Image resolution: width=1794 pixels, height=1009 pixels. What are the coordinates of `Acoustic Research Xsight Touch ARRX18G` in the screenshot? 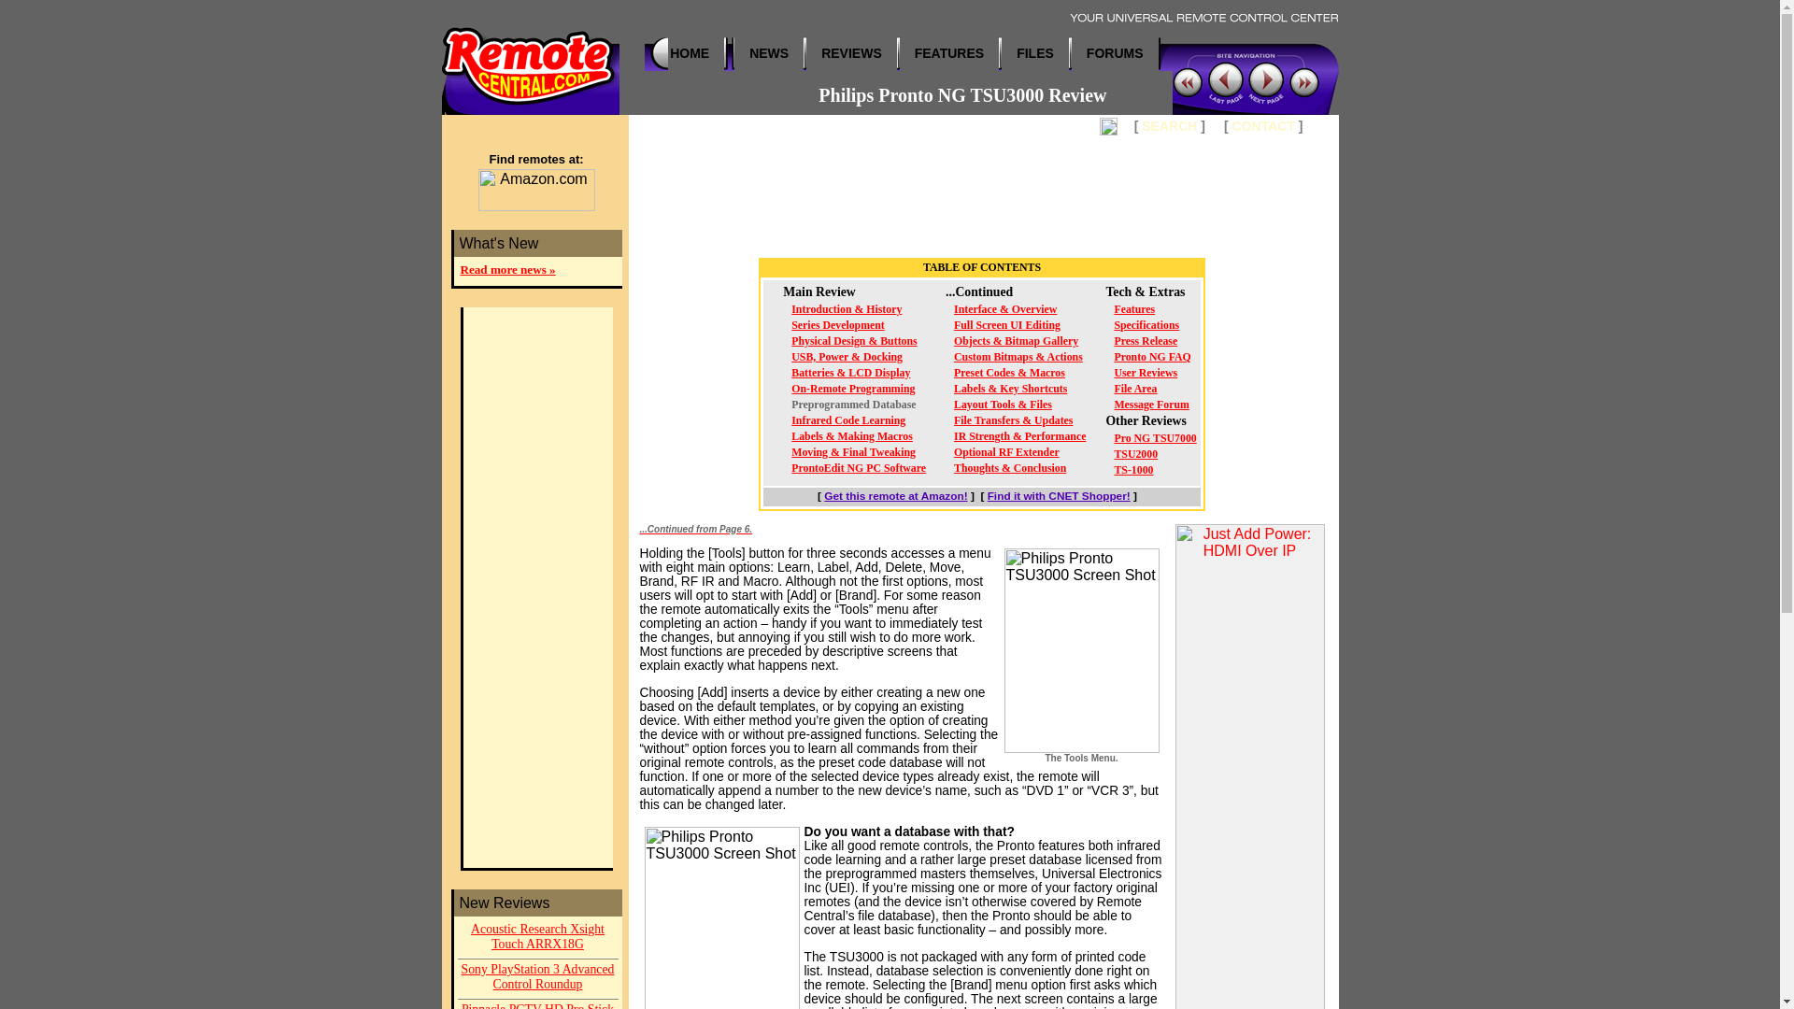 It's located at (538, 938).